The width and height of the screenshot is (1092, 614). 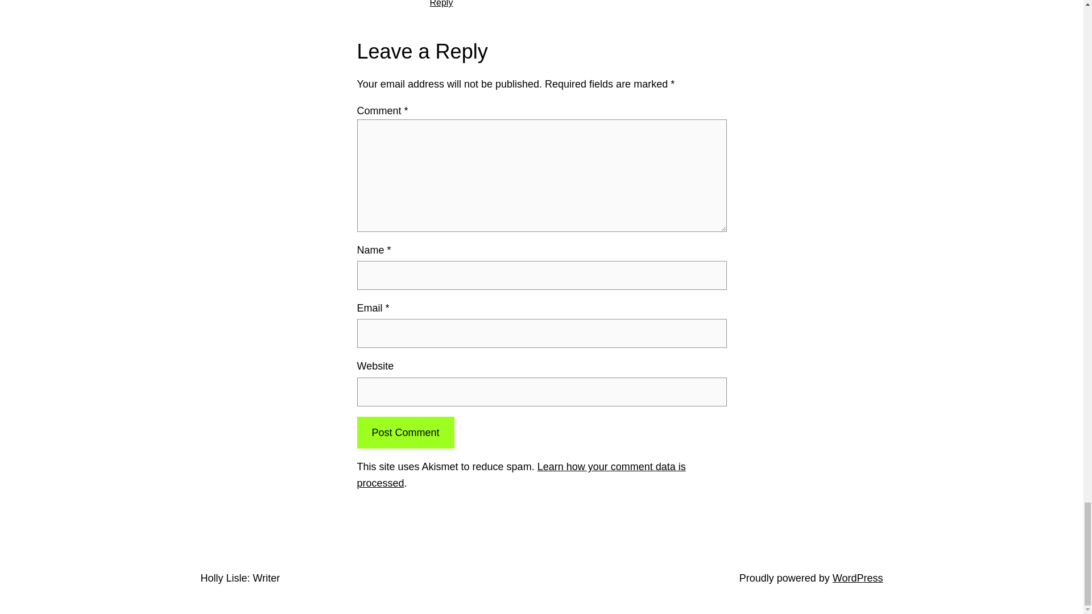 What do you see at coordinates (858, 578) in the screenshot?
I see `WordPress` at bounding box center [858, 578].